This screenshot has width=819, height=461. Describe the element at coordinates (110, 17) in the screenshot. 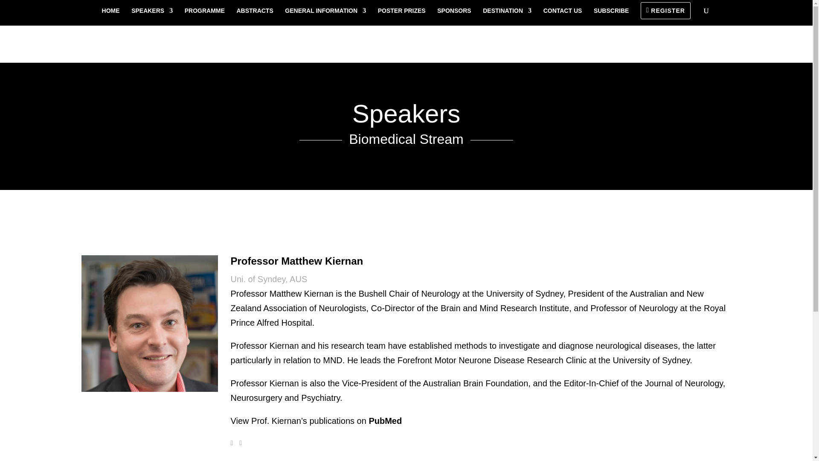

I see `HOME` at that location.